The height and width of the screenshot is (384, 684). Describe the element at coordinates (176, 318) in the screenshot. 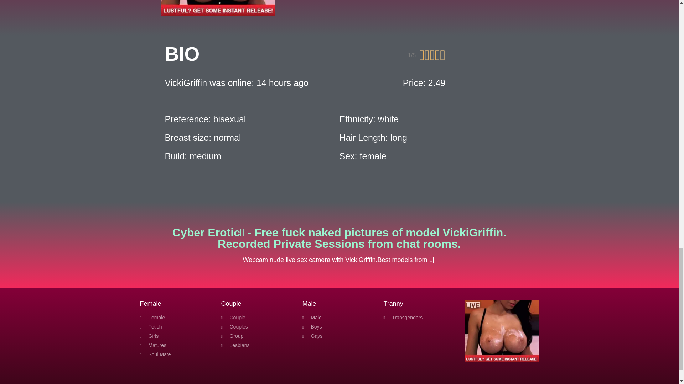

I see `Female` at that location.